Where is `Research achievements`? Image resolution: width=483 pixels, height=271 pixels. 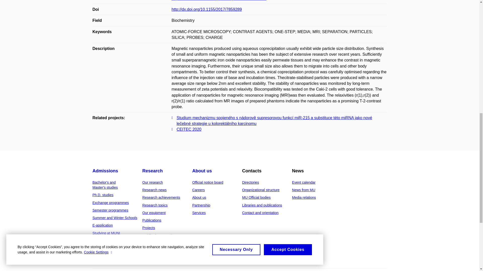
Research achievements is located at coordinates (161, 197).